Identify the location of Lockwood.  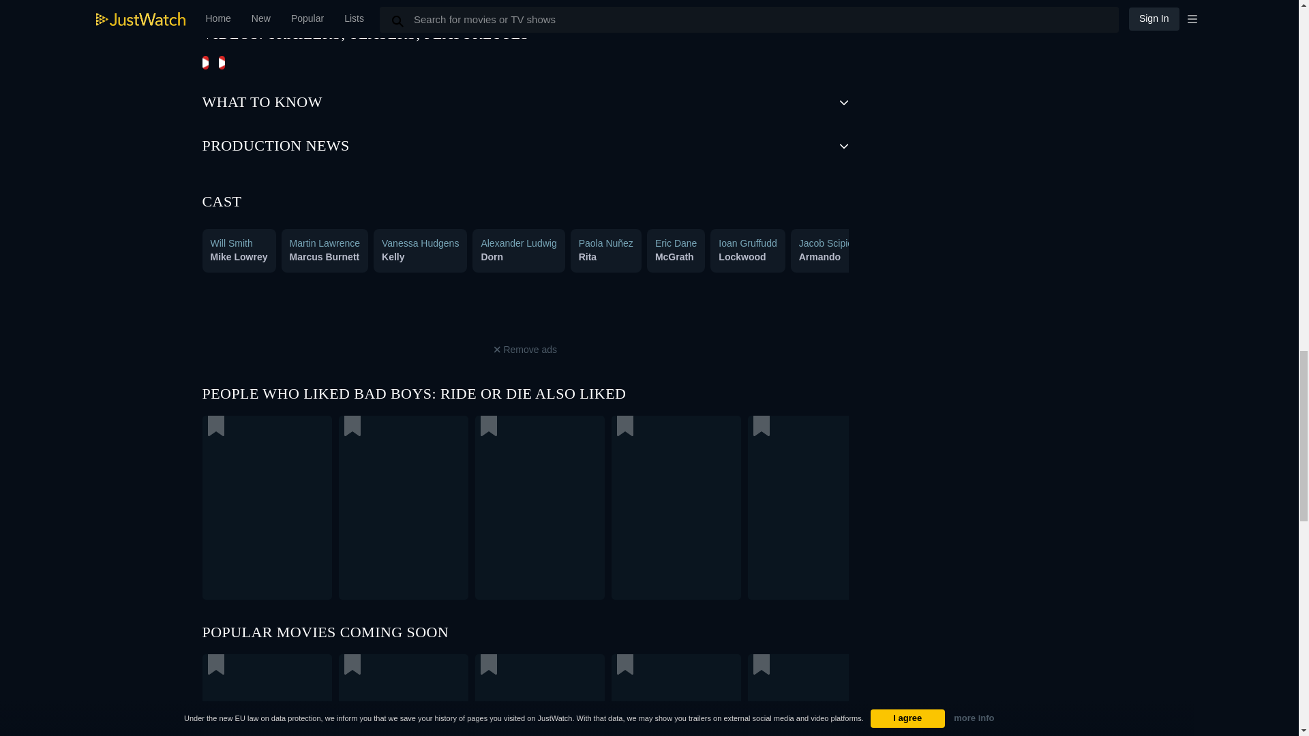
(742, 256).